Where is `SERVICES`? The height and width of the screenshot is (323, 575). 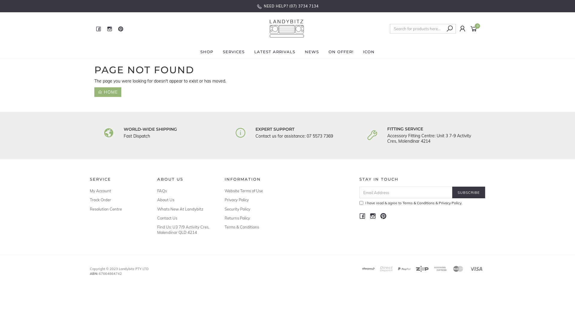 SERVICES is located at coordinates (234, 52).